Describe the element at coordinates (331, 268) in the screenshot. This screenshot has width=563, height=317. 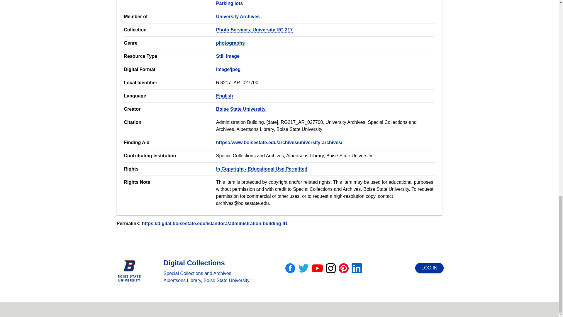
I see `IG Logo` at that location.